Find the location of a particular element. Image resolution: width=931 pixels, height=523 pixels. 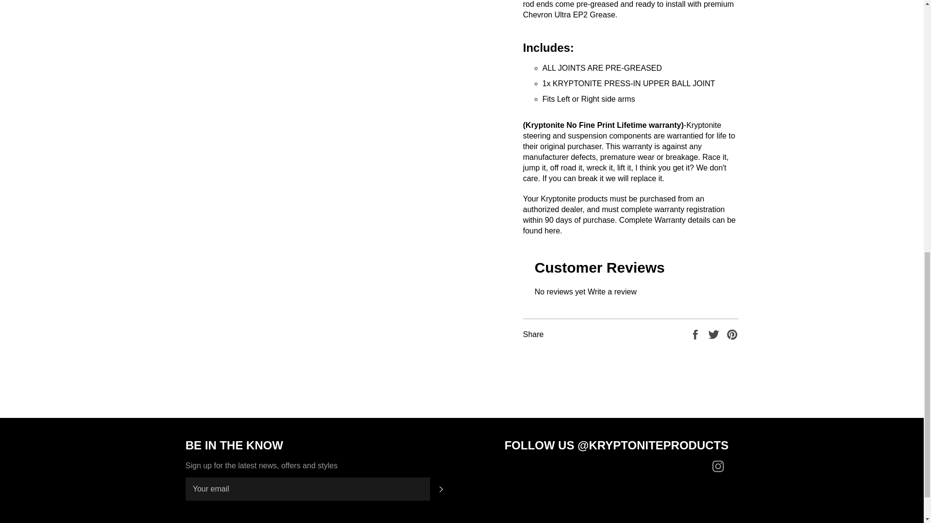

Kryptonite Products on Instagram is located at coordinates (720, 466).